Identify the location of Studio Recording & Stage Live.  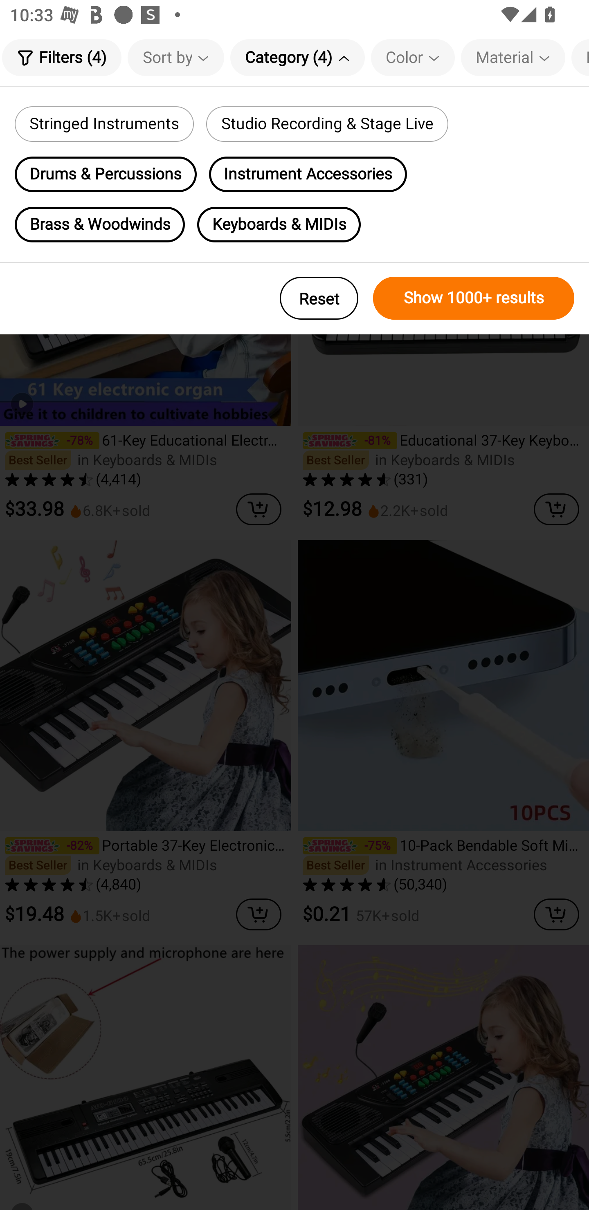
(327, 124).